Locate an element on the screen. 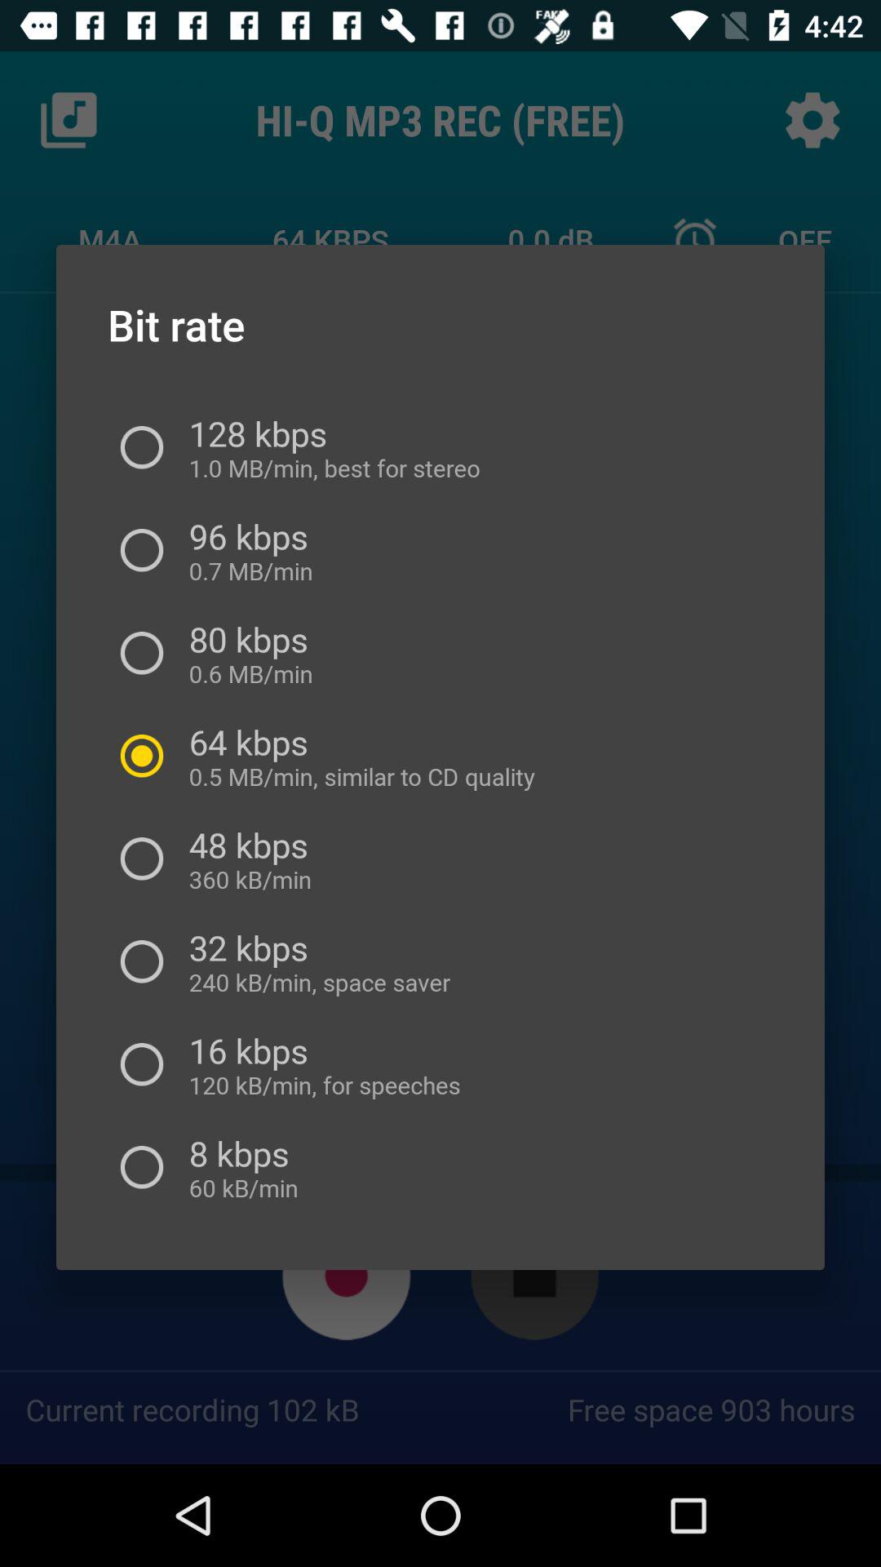 The image size is (881, 1567). choose item below bit rate is located at coordinates (328, 447).